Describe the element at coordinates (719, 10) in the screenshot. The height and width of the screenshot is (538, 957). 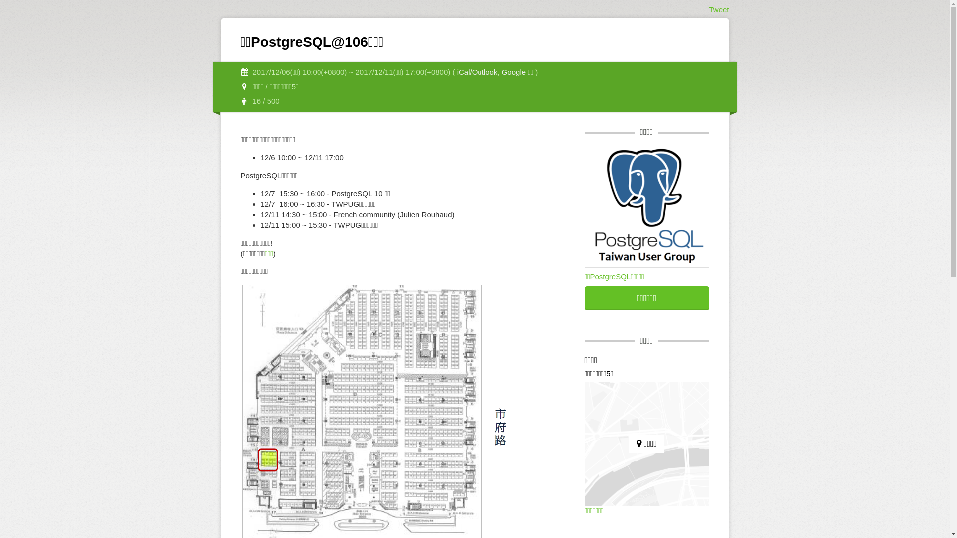
I see `Tweet` at that location.